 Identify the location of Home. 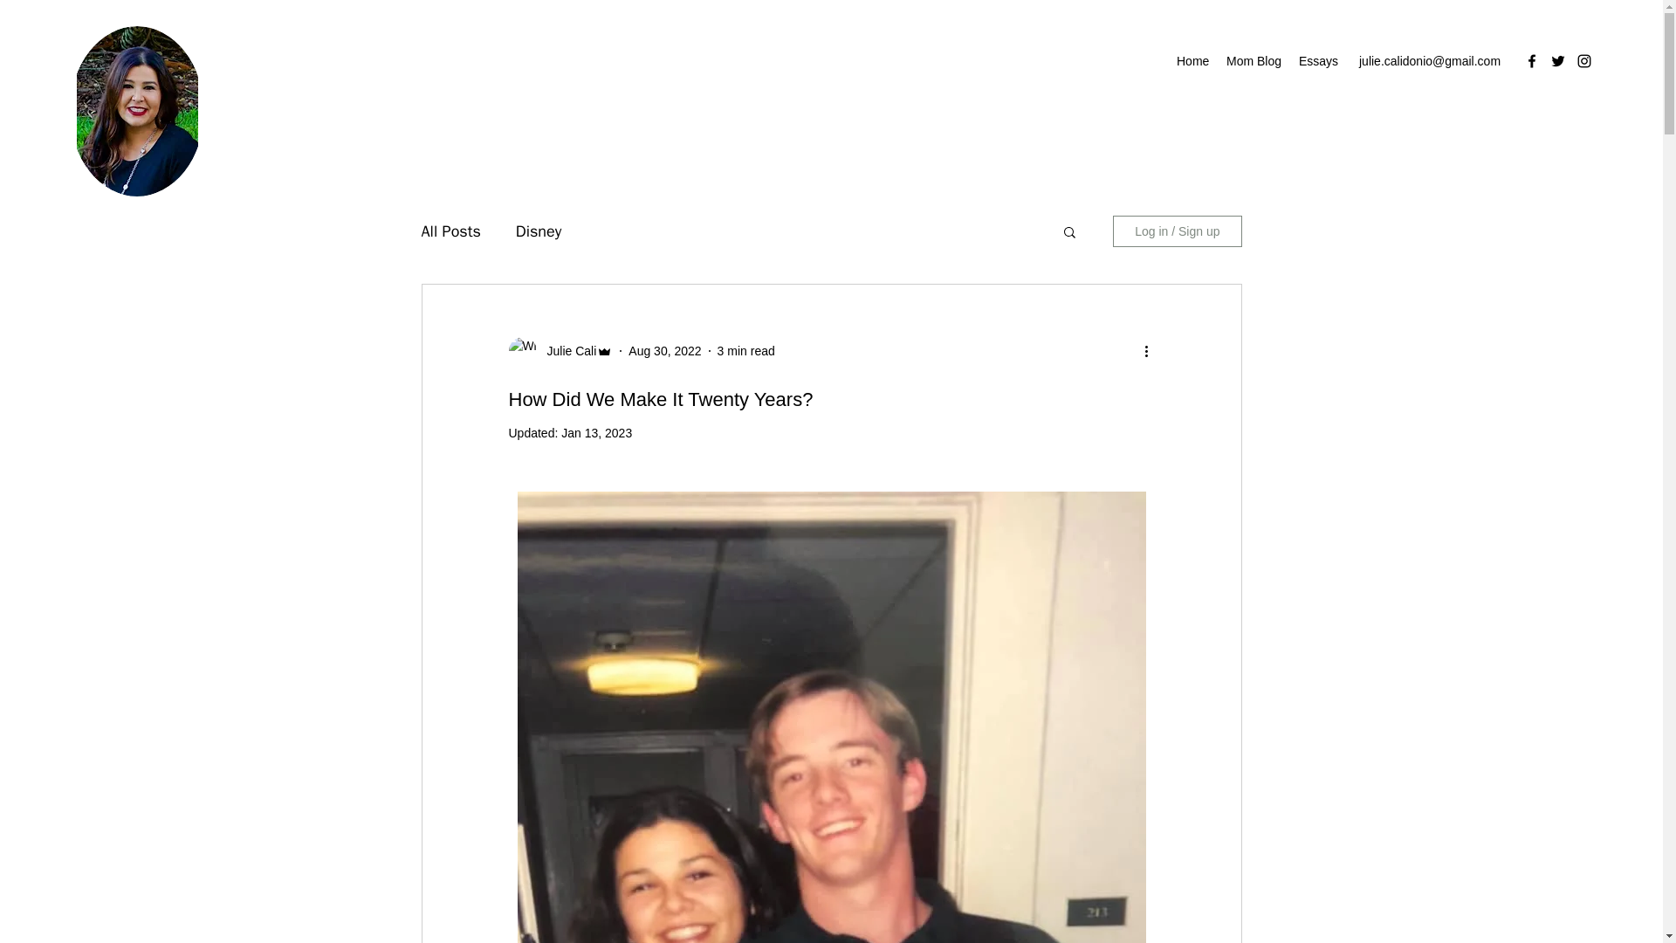
(1192, 61).